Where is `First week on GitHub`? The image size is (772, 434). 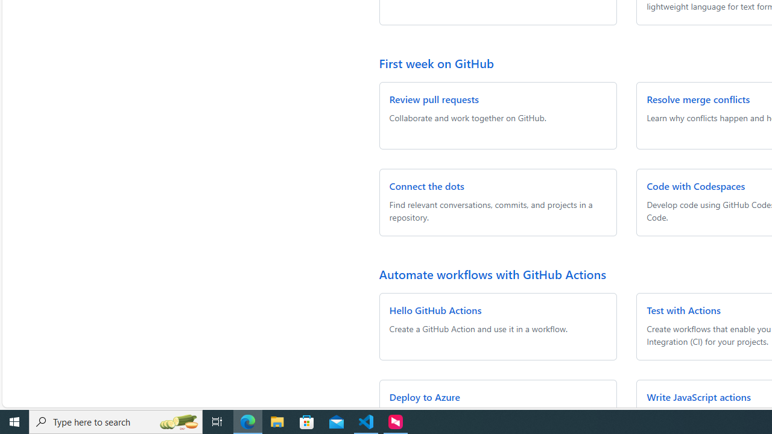 First week on GitHub is located at coordinates (437, 63).